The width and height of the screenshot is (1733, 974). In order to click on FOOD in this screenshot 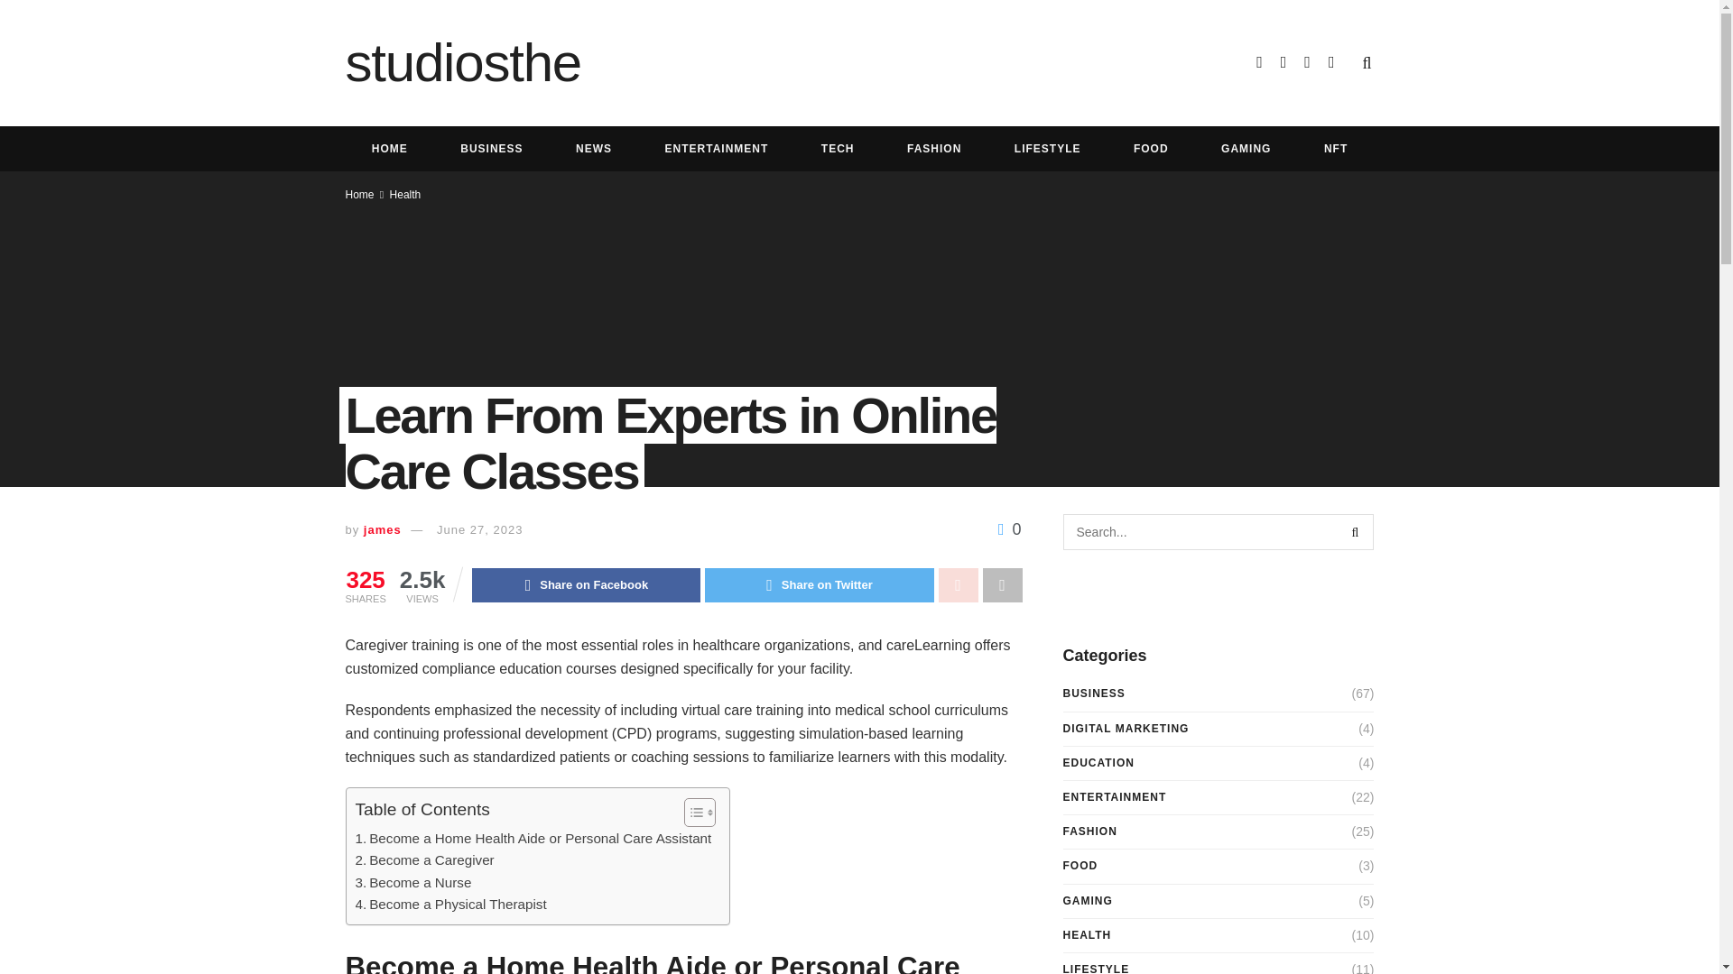, I will do `click(1151, 149)`.